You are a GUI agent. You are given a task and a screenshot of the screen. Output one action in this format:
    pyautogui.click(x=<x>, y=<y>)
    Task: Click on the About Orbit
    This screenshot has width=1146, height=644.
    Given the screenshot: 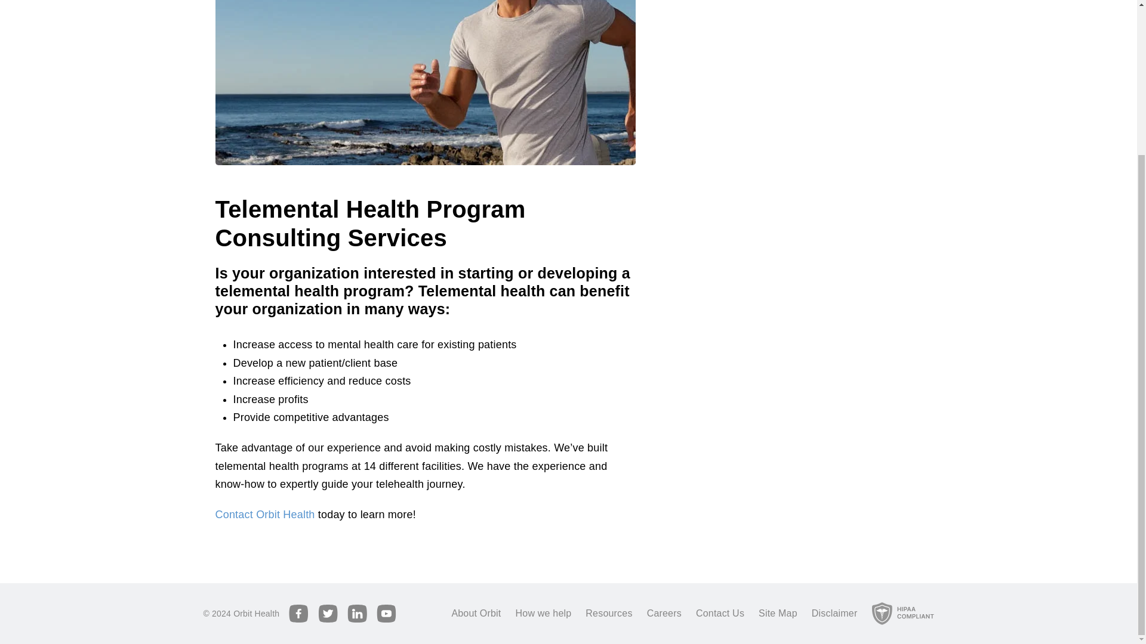 What is the action you would take?
    pyautogui.click(x=476, y=613)
    